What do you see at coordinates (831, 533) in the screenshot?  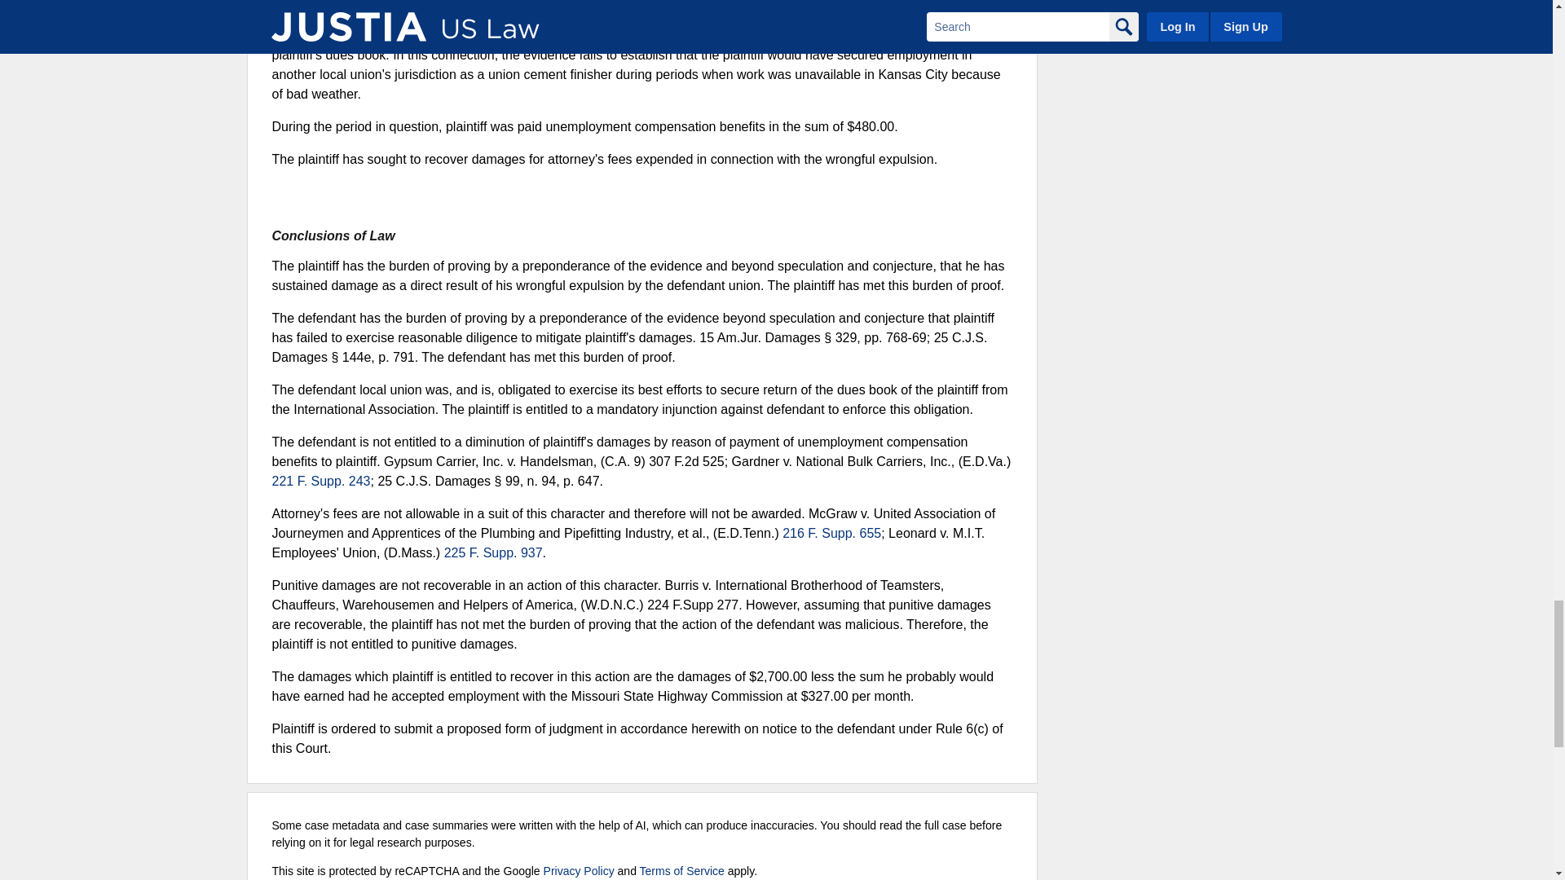 I see `216 F. Supp. 655` at bounding box center [831, 533].